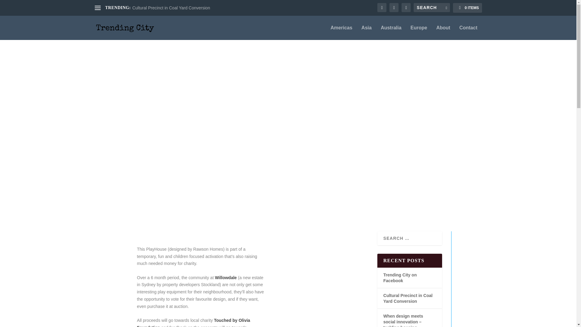 The width and height of the screenshot is (581, 327). What do you see at coordinates (391, 33) in the screenshot?
I see `Australia` at bounding box center [391, 33].